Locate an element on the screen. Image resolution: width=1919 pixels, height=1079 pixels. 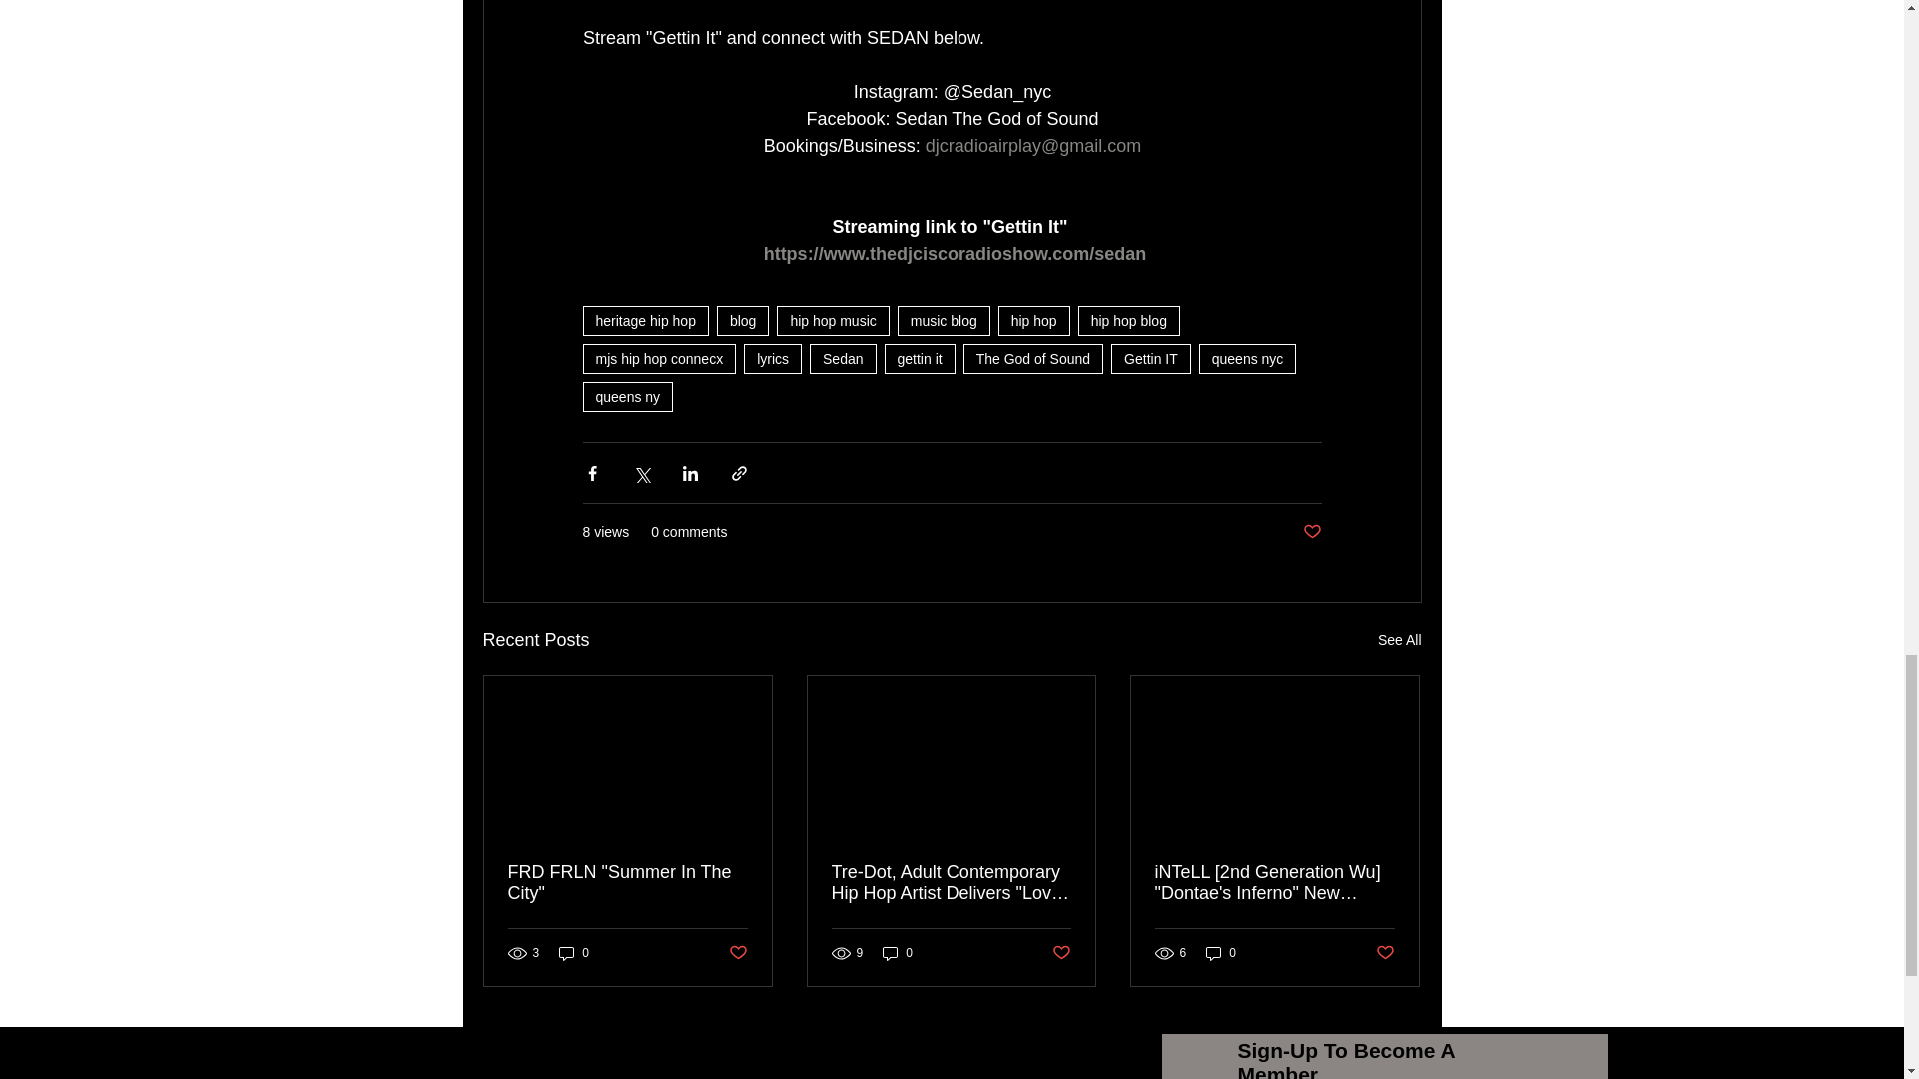
lyrics is located at coordinates (773, 358).